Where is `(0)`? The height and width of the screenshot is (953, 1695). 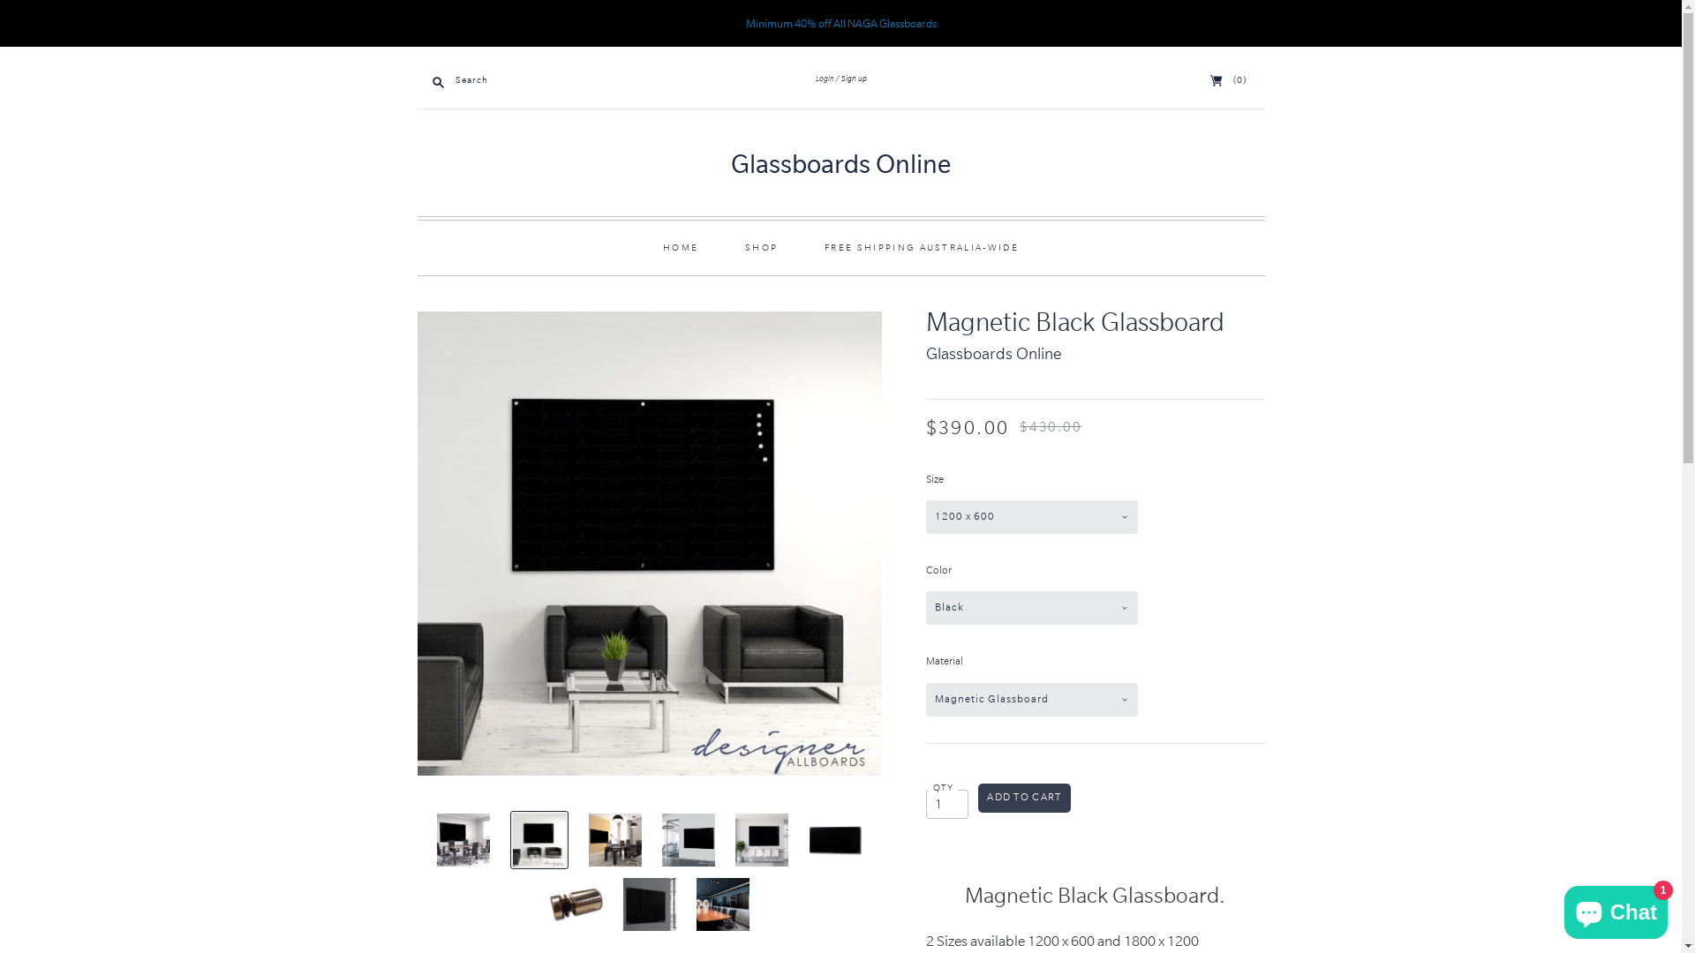
(0) is located at coordinates (1229, 79).